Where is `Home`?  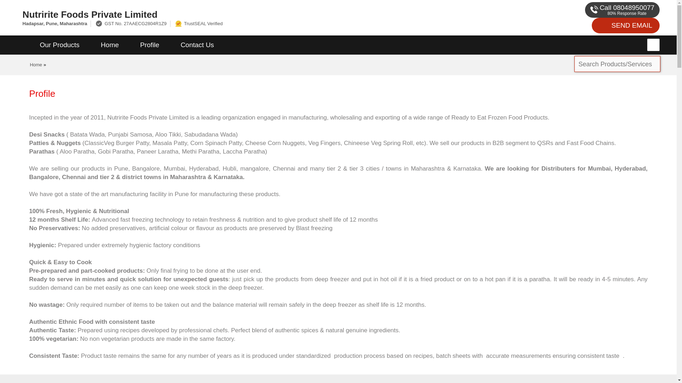
Home is located at coordinates (36, 65).